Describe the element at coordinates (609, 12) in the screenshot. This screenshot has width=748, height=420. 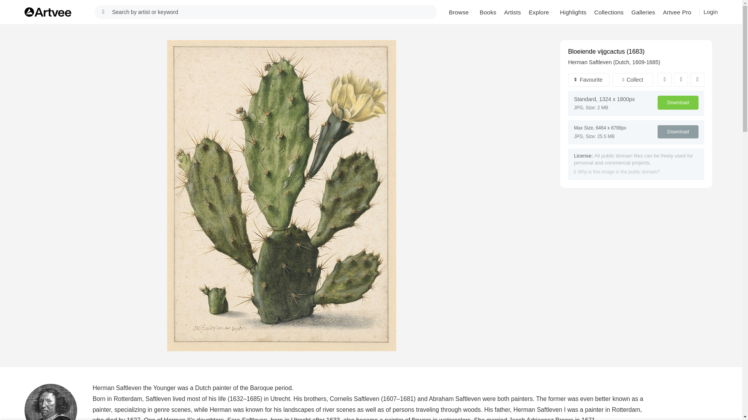
I see `Collections` at that location.